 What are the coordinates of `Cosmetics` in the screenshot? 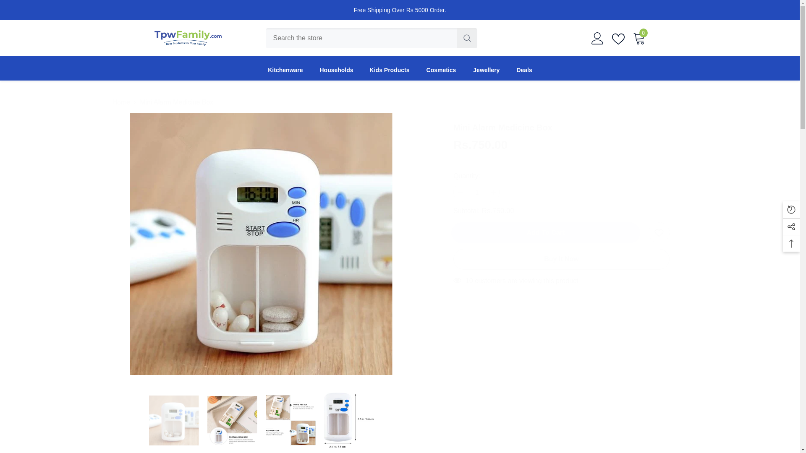 It's located at (486, 73).